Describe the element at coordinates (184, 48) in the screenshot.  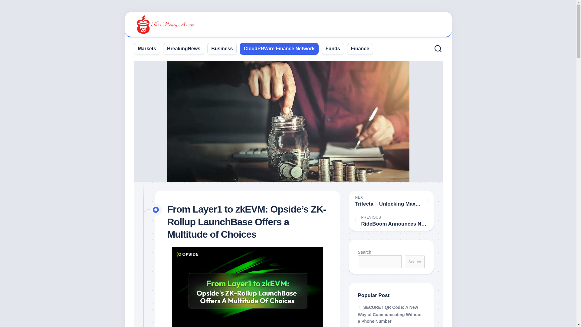
I see `BreakingNews` at that location.